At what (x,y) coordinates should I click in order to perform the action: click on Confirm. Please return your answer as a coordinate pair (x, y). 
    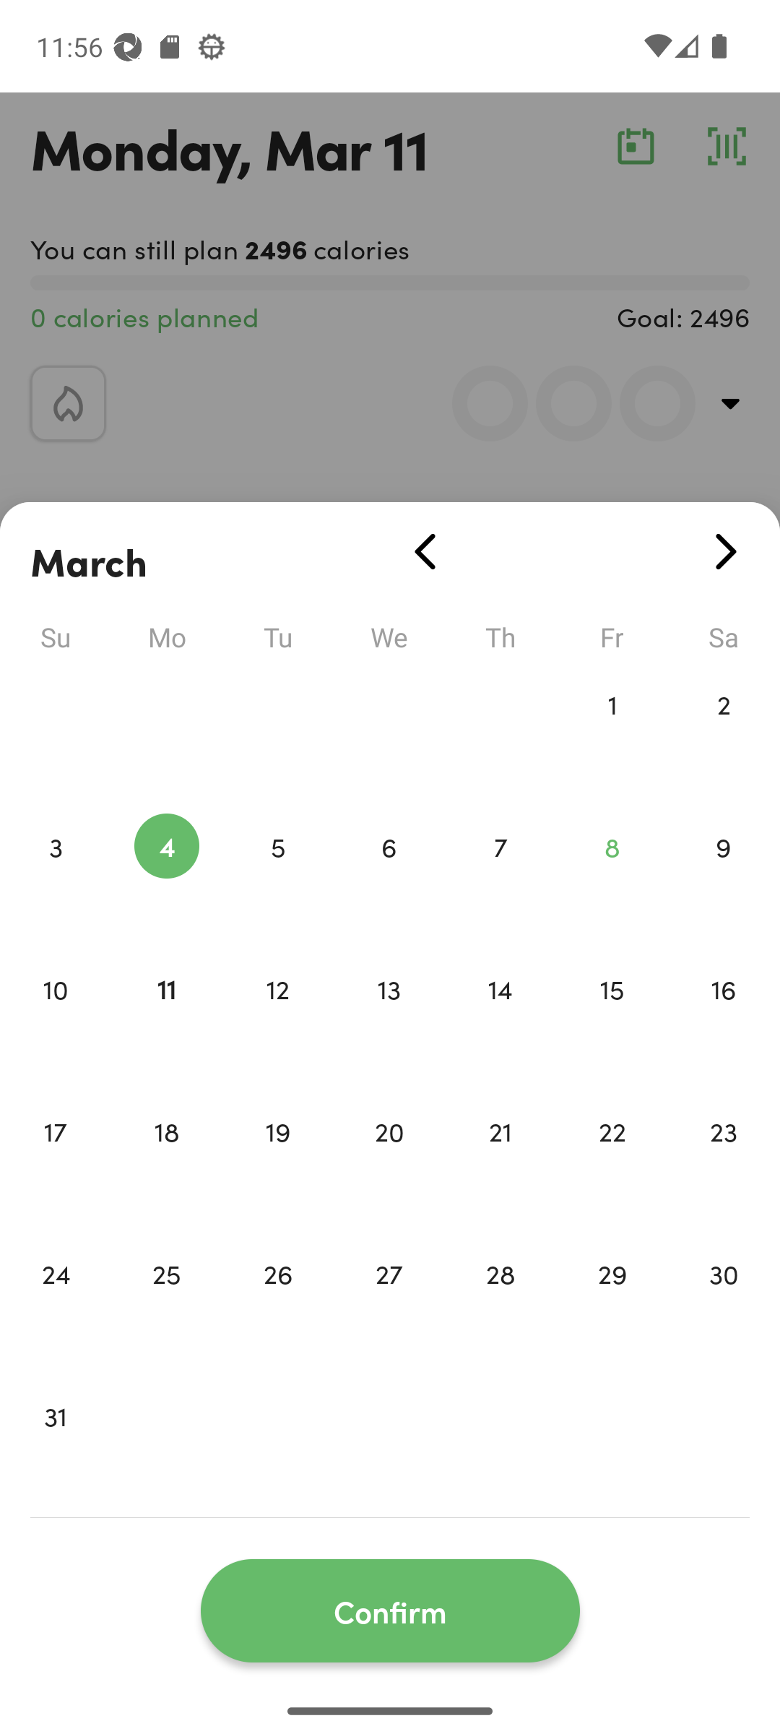
    Looking at the image, I should click on (390, 1611).